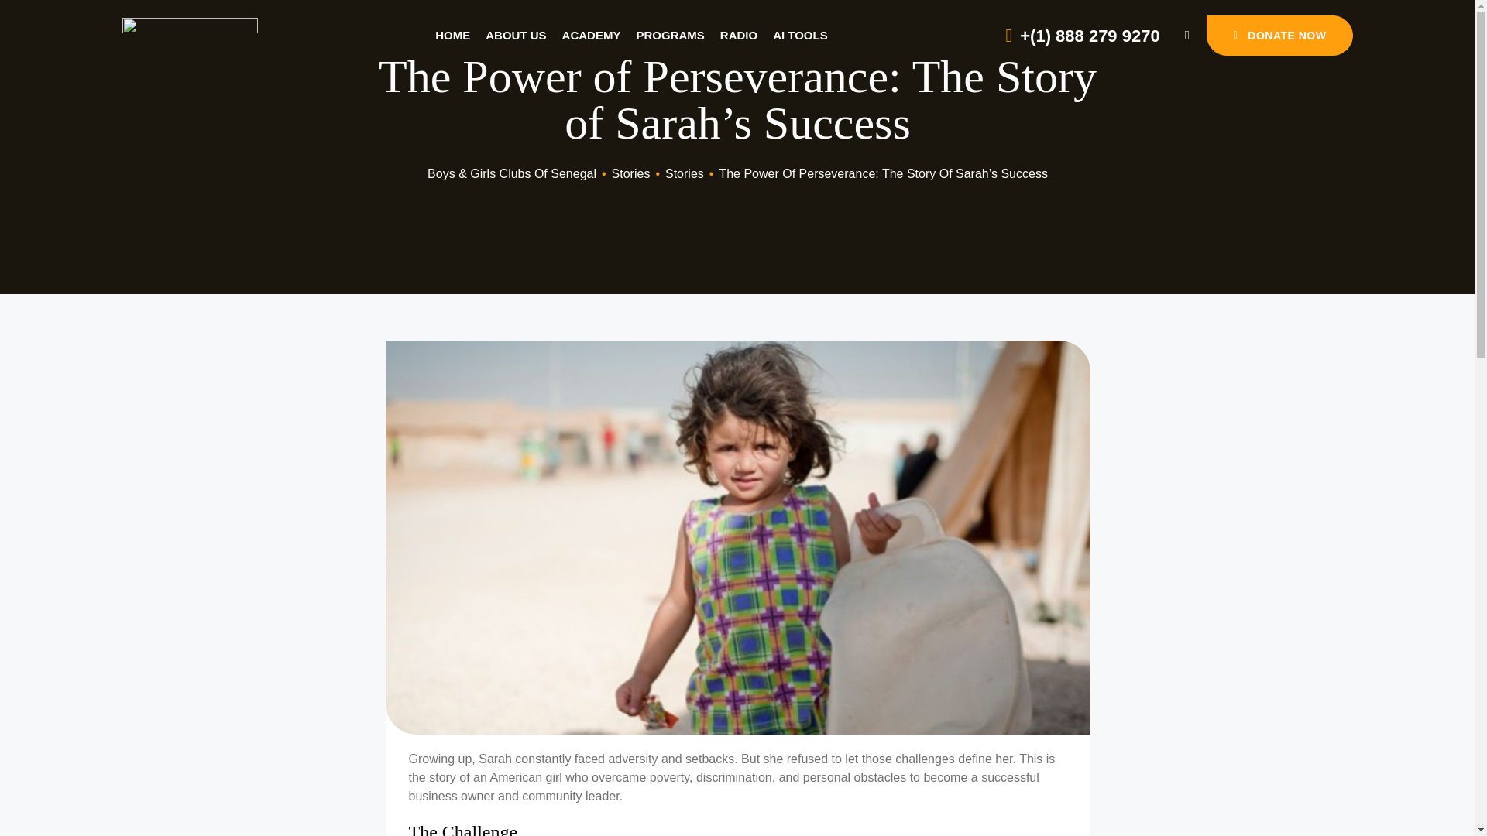  Describe the element at coordinates (669, 36) in the screenshot. I see `PROGRAMS` at that location.